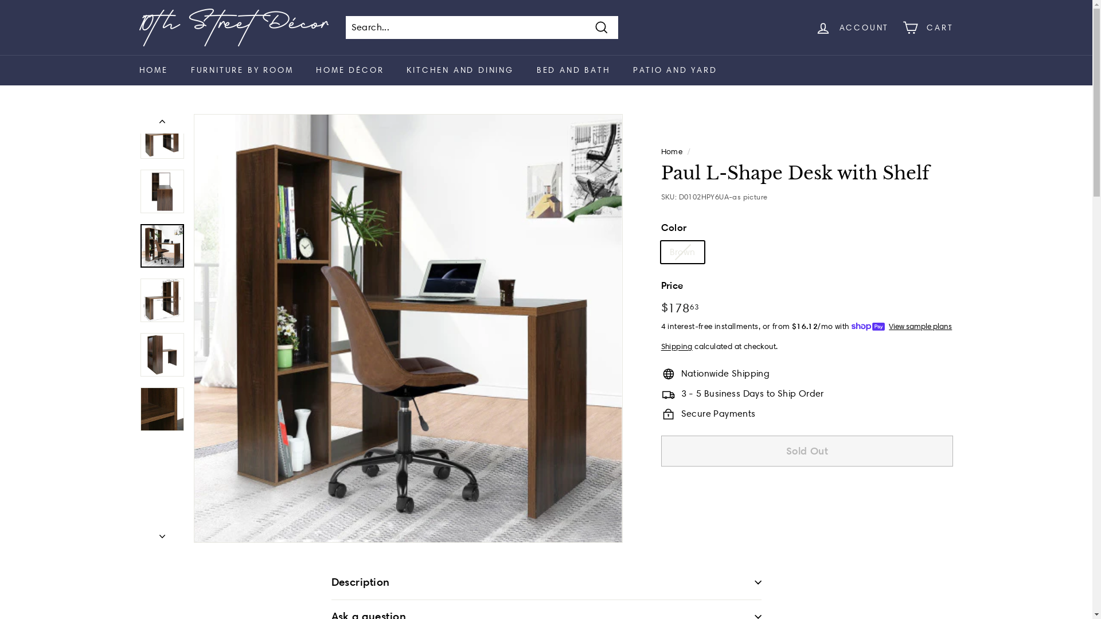 The height and width of the screenshot is (619, 1101). I want to click on Sold Out, so click(807, 451).